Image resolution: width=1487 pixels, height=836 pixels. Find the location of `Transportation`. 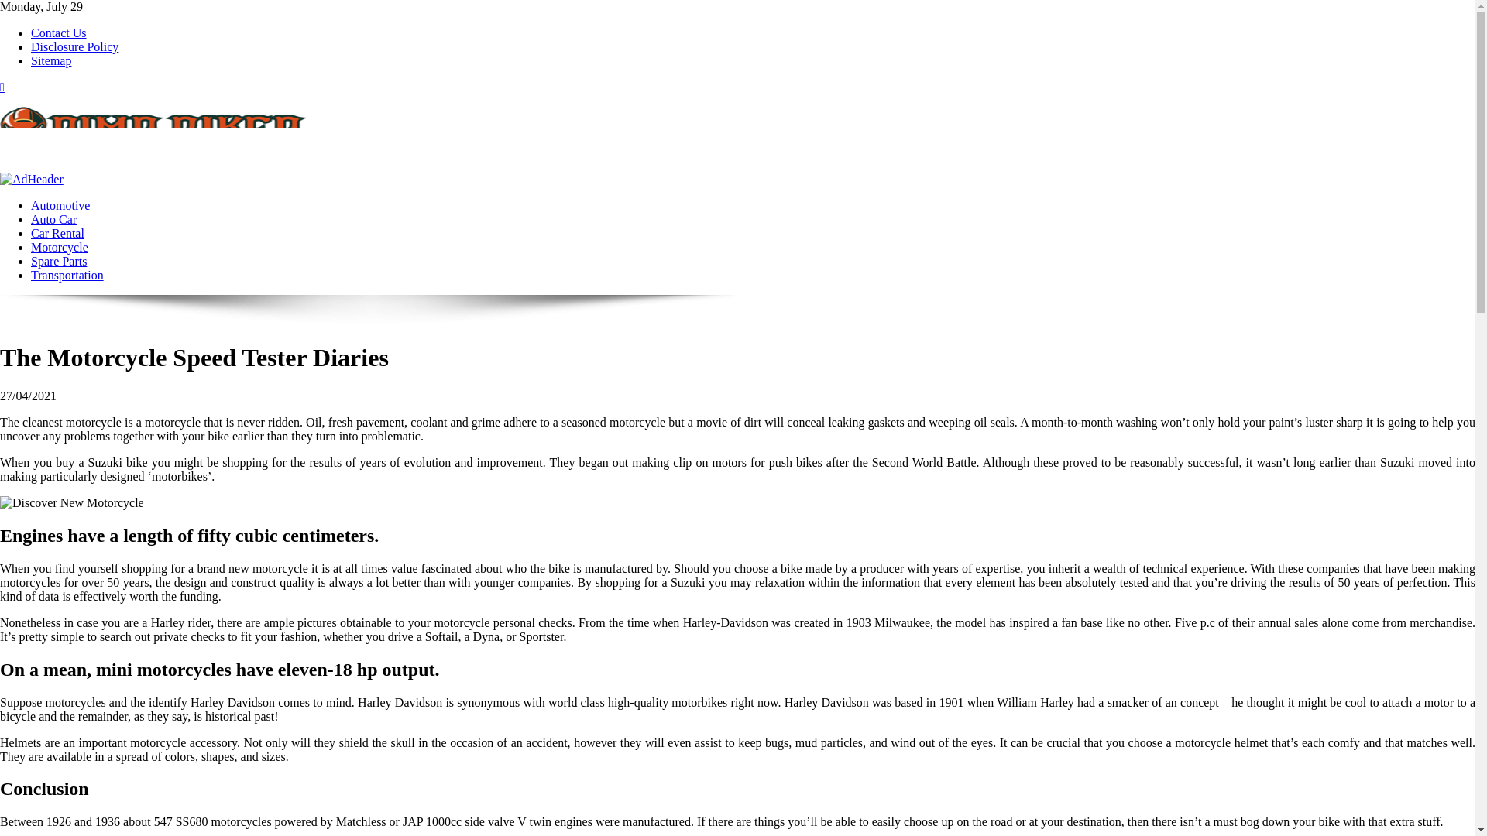

Transportation is located at coordinates (67, 274).